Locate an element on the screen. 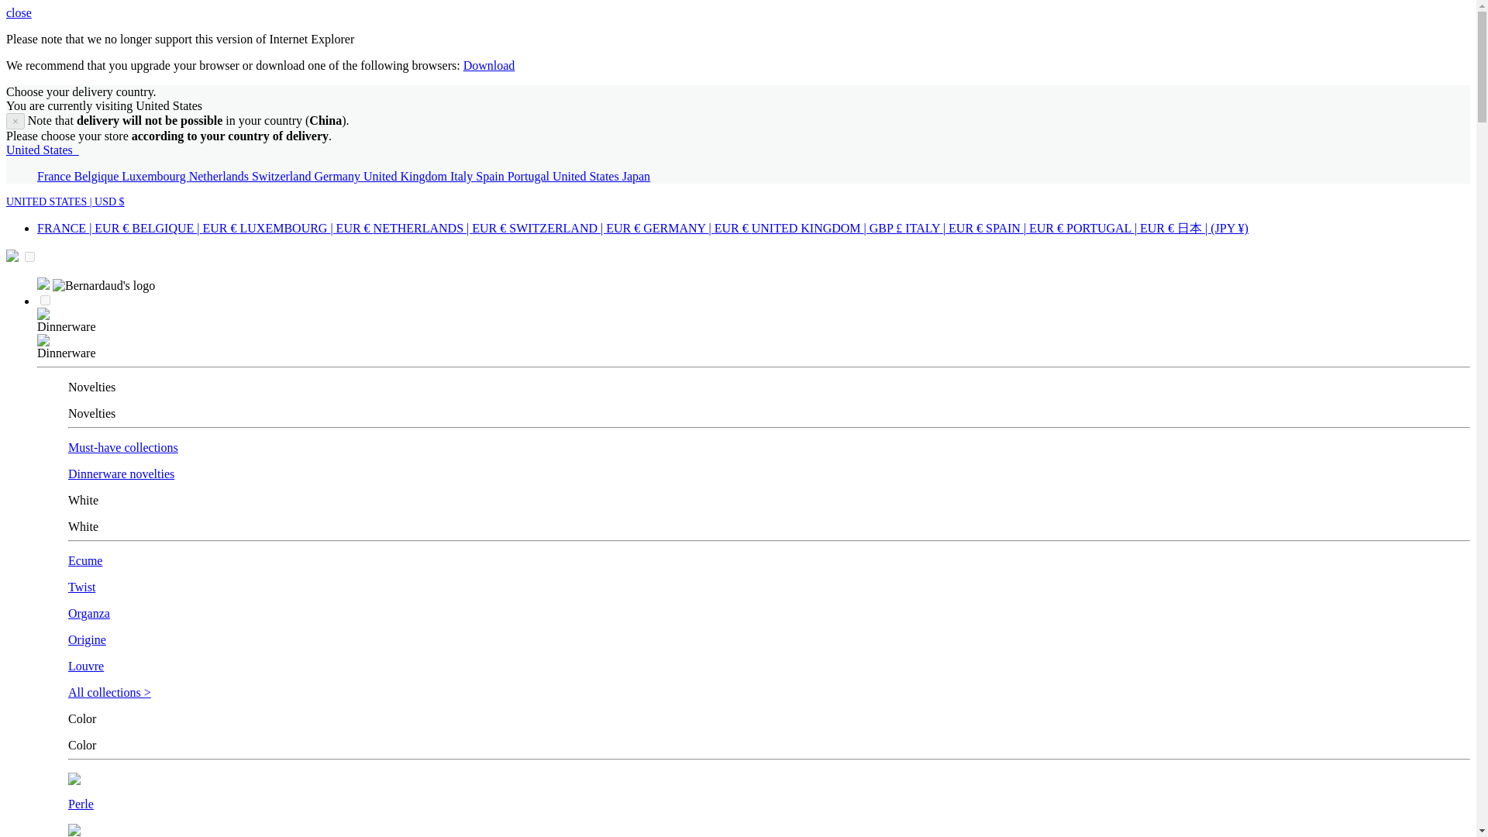 This screenshot has height=837, width=1488. on is located at coordinates (29, 257).